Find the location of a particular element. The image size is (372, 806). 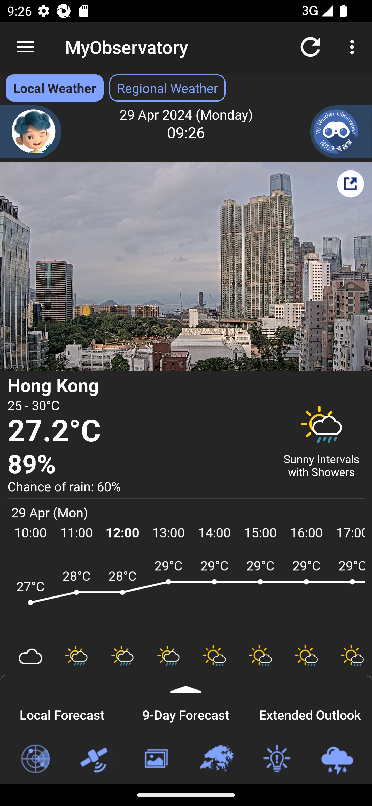

Local Forecast is located at coordinates (62, 713).